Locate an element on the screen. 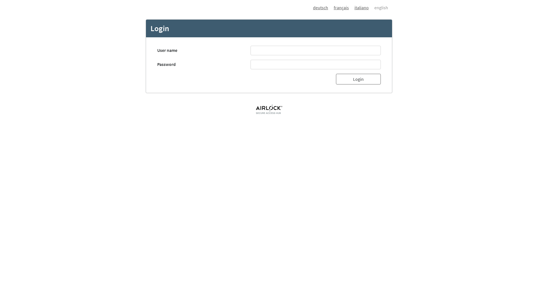 This screenshot has width=538, height=303. italiano is located at coordinates (359, 7).